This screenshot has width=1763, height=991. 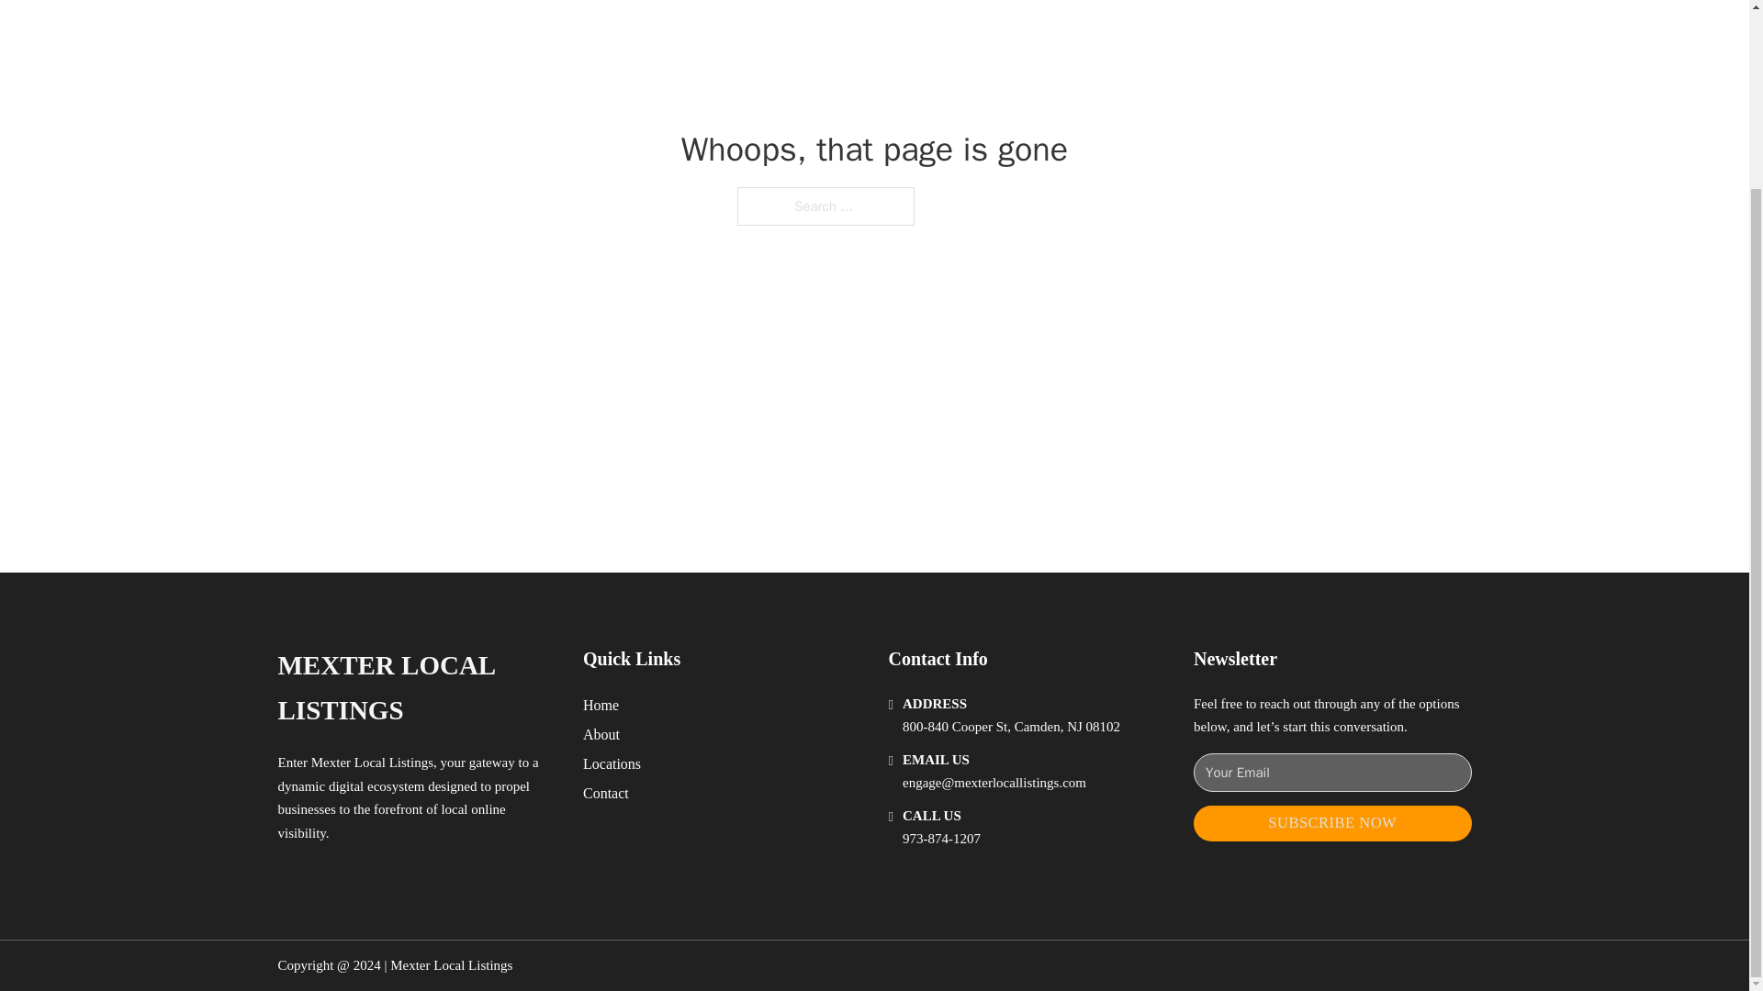 What do you see at coordinates (612, 763) in the screenshot?
I see `Locations` at bounding box center [612, 763].